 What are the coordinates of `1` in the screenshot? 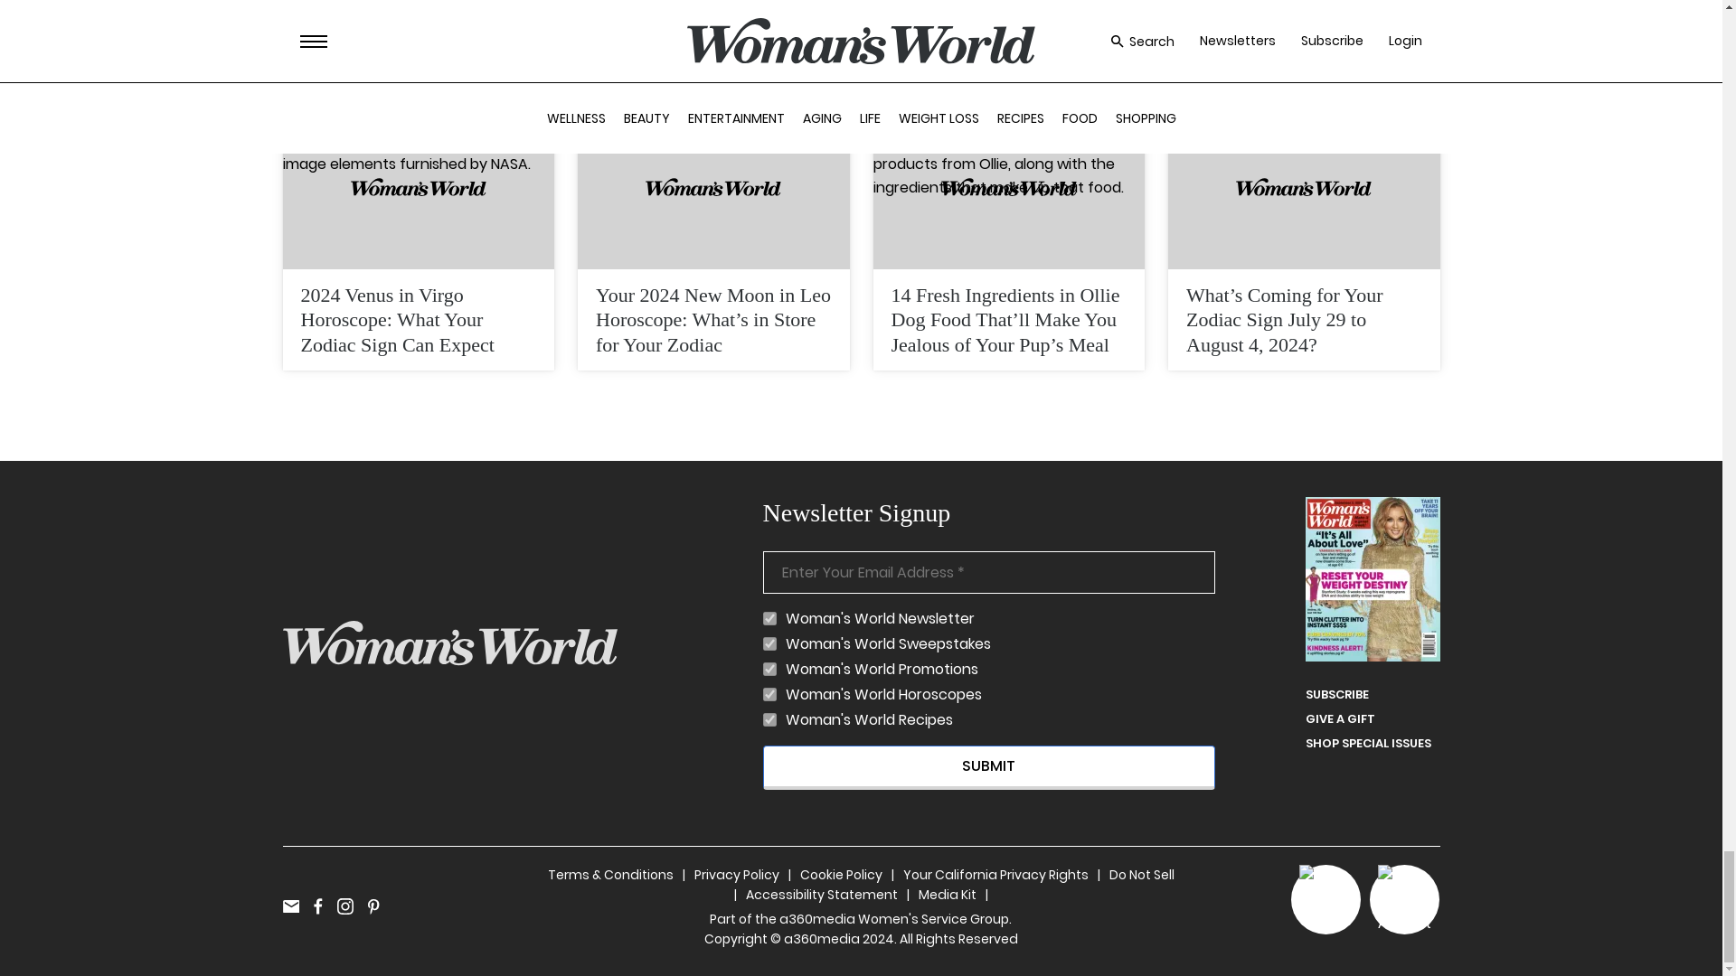 It's located at (769, 694).